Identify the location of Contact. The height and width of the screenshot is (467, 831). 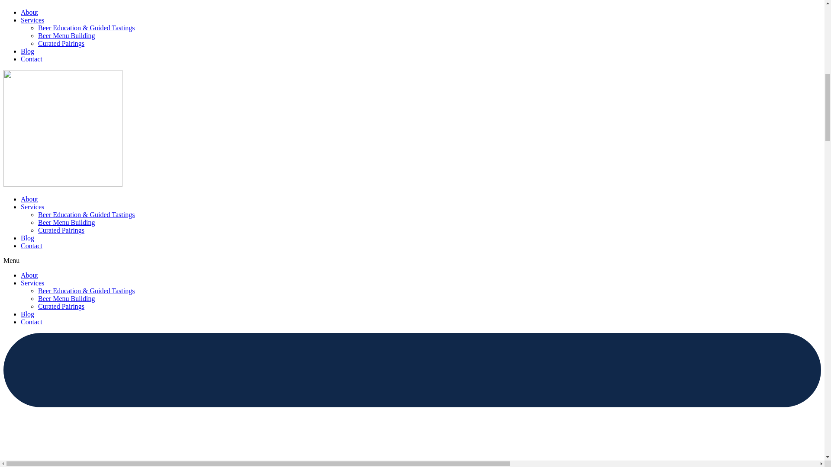
(31, 59).